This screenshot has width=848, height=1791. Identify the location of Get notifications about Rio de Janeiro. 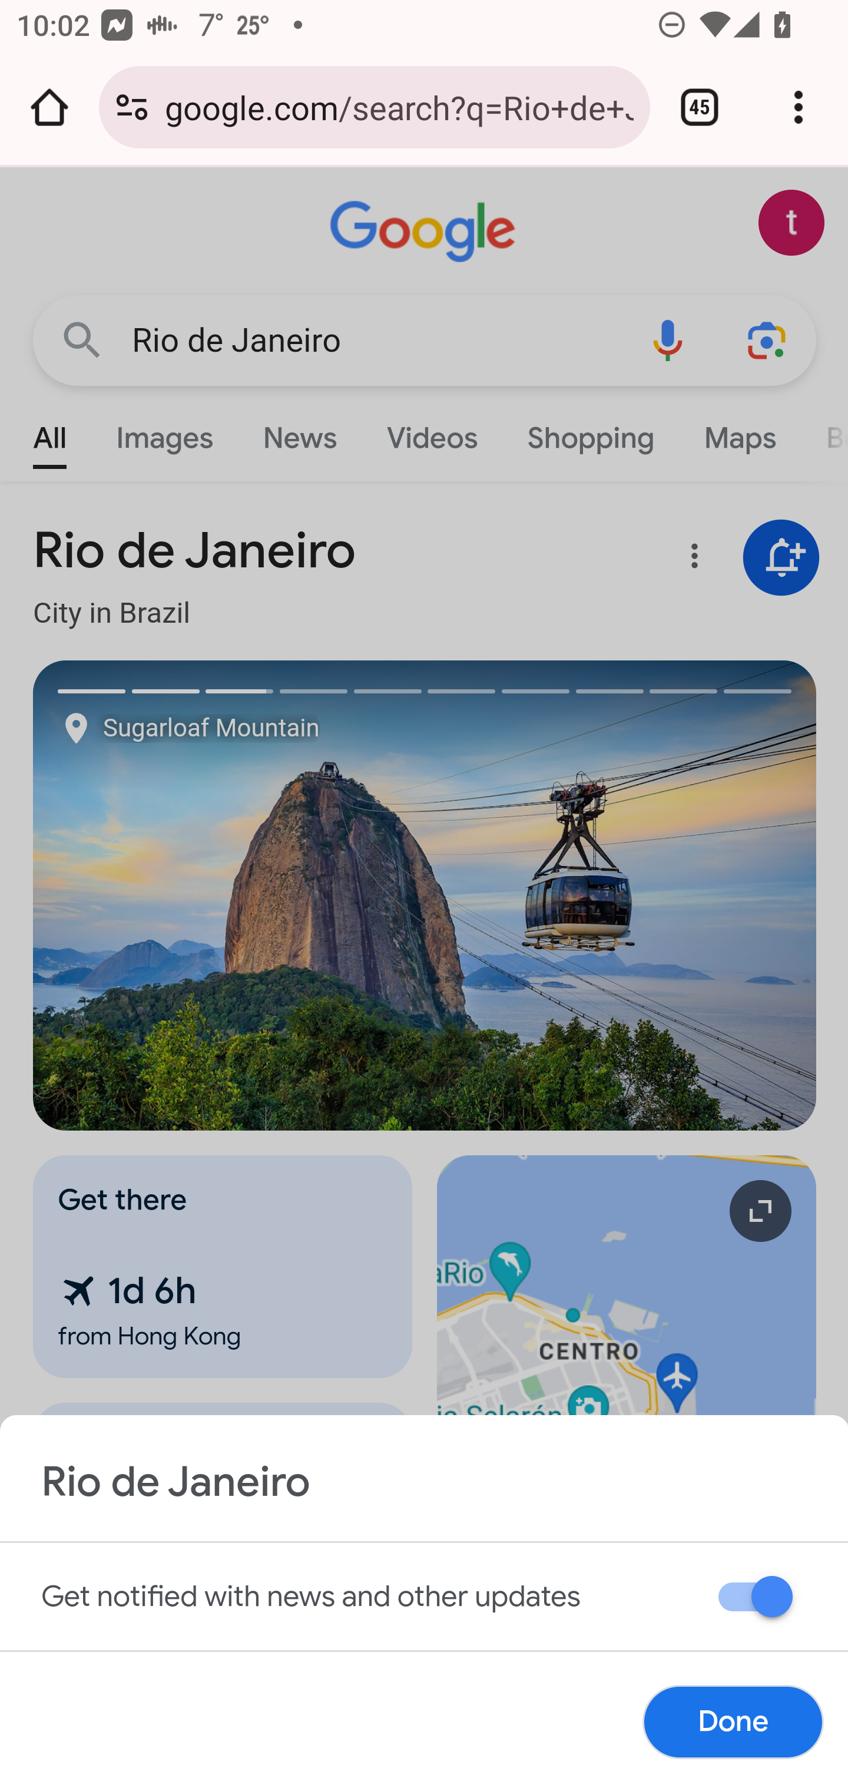
(759, 1600).